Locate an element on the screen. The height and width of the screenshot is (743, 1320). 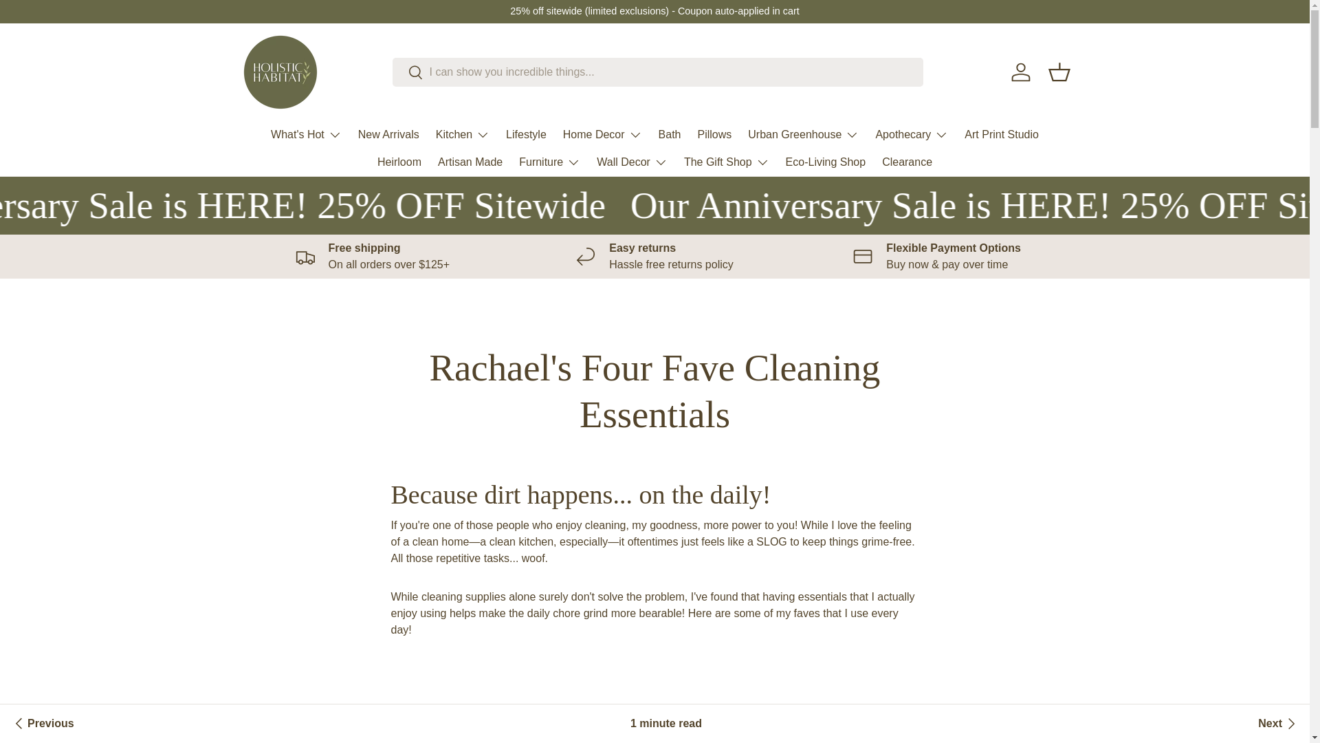
Home Decor is located at coordinates (602, 135).